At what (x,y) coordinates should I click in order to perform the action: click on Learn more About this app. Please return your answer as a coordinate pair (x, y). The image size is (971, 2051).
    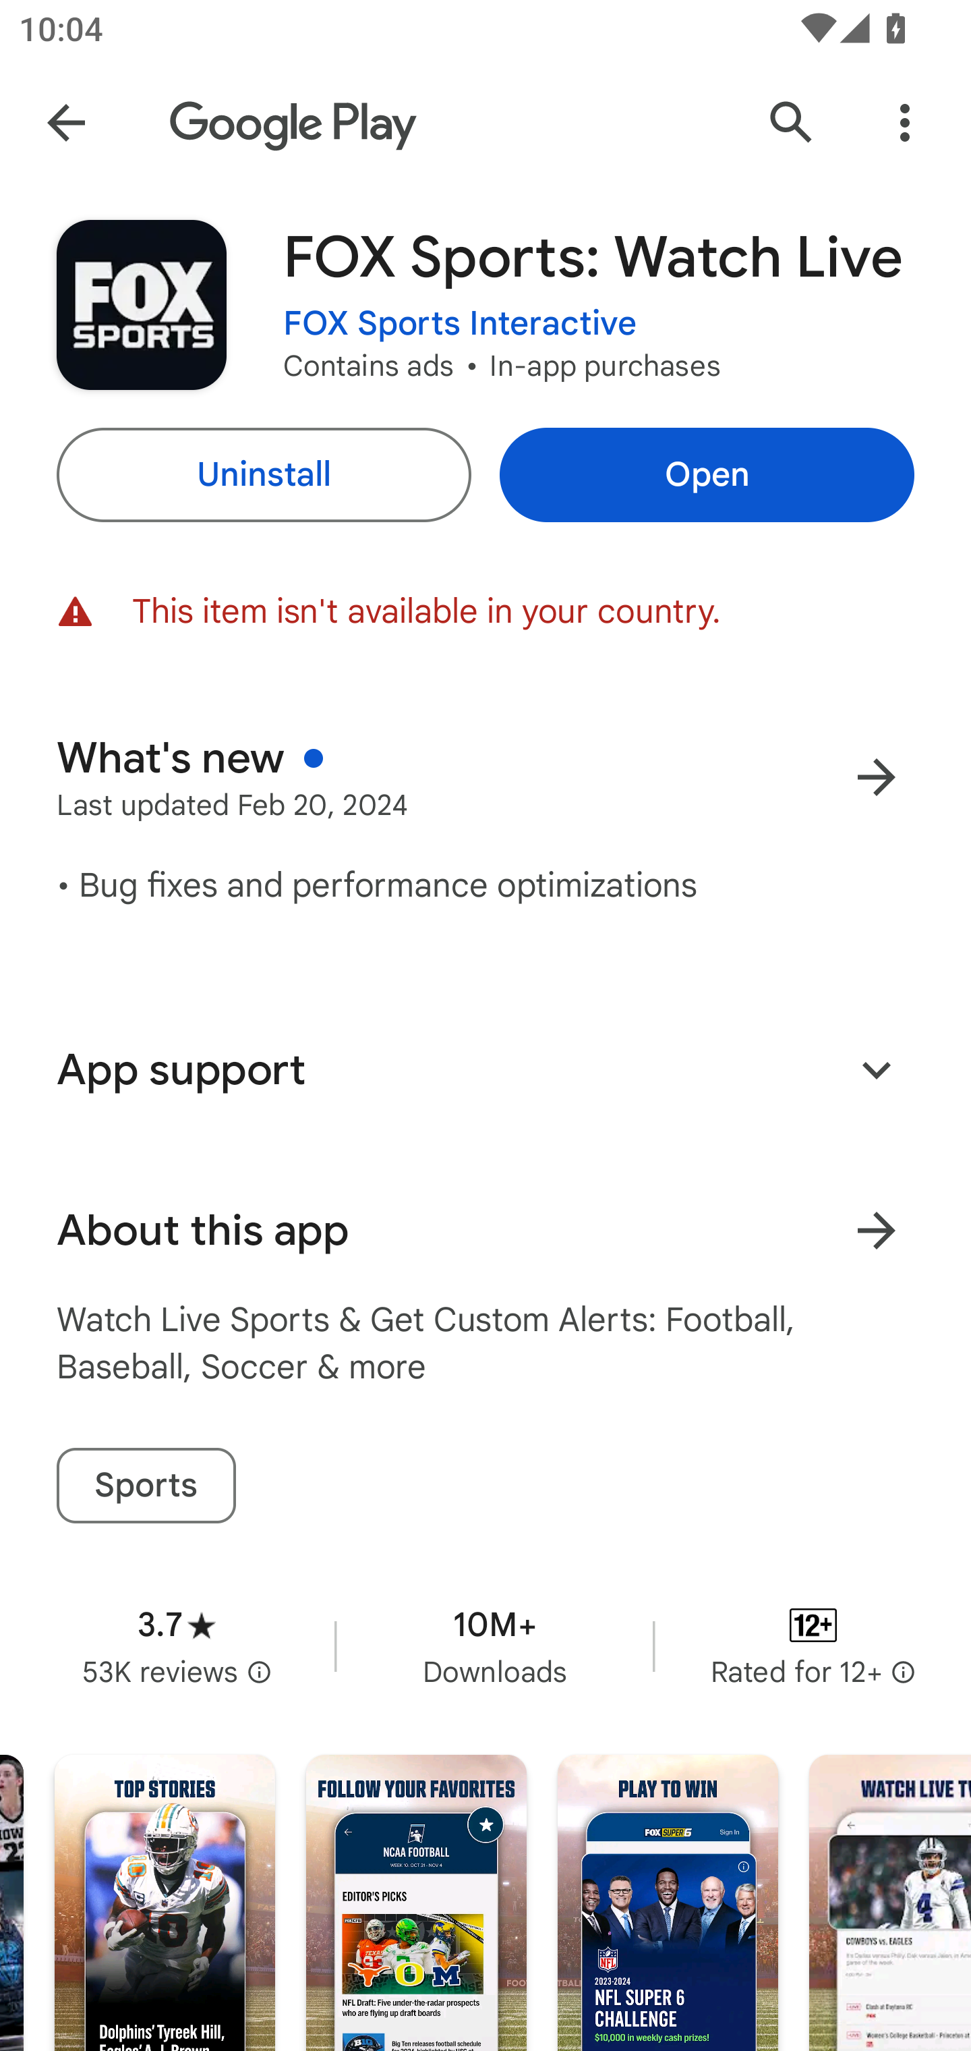
    Looking at the image, I should click on (876, 1231).